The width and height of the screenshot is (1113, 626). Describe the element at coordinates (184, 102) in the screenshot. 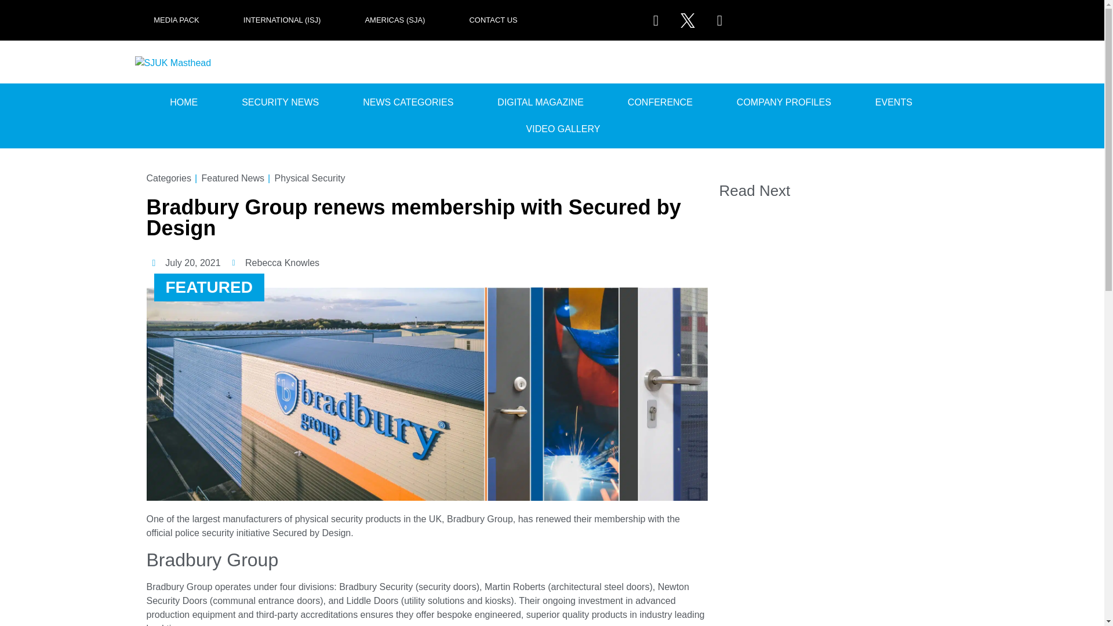

I see `HOME` at that location.